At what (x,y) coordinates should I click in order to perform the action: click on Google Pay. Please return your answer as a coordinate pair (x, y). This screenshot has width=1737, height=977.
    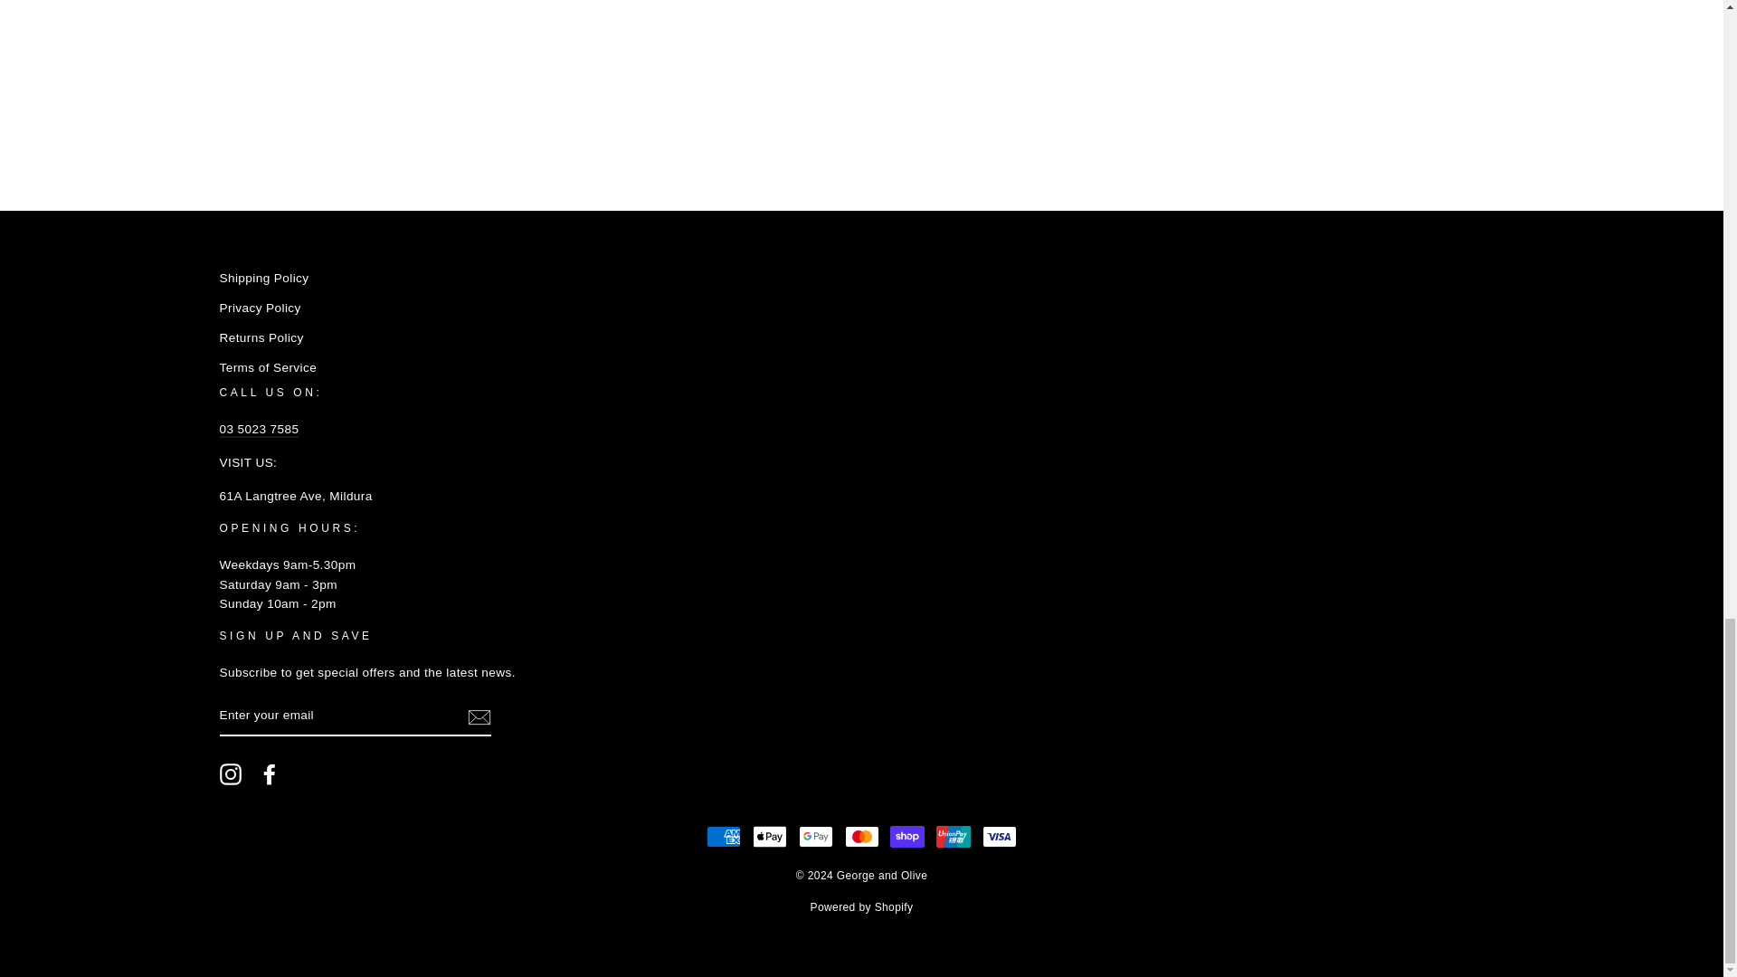
    Looking at the image, I should click on (816, 836).